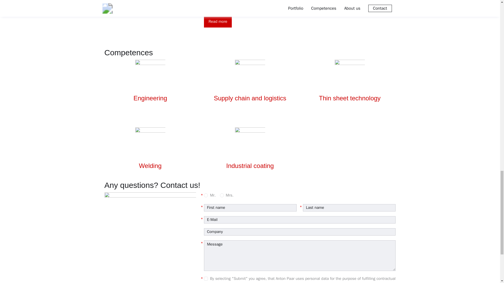  Describe the element at coordinates (206, 195) in the screenshot. I see `Mr.` at that location.